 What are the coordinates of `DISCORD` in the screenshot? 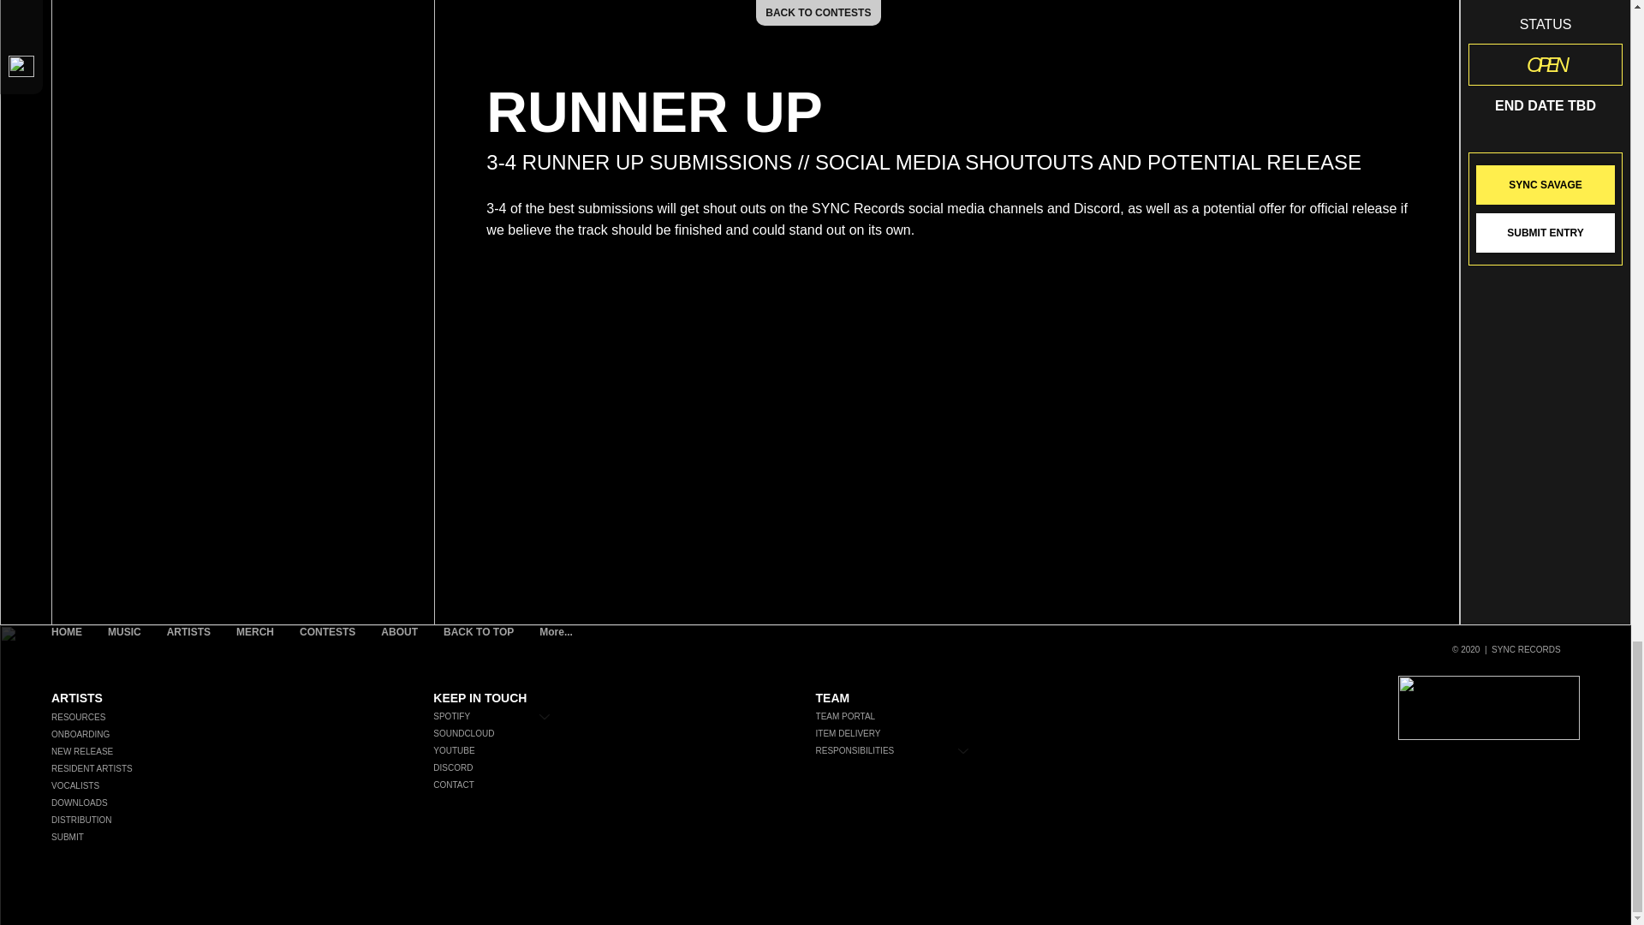 It's located at (500, 767).